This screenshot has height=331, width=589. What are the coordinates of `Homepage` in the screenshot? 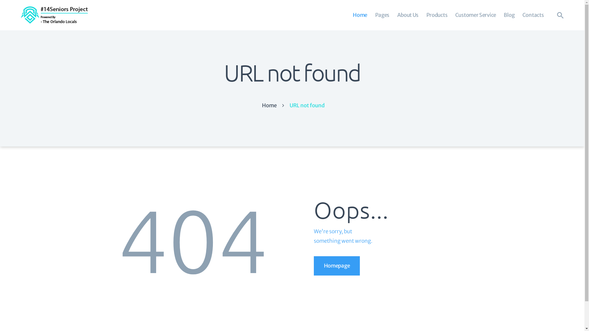 It's located at (337, 266).